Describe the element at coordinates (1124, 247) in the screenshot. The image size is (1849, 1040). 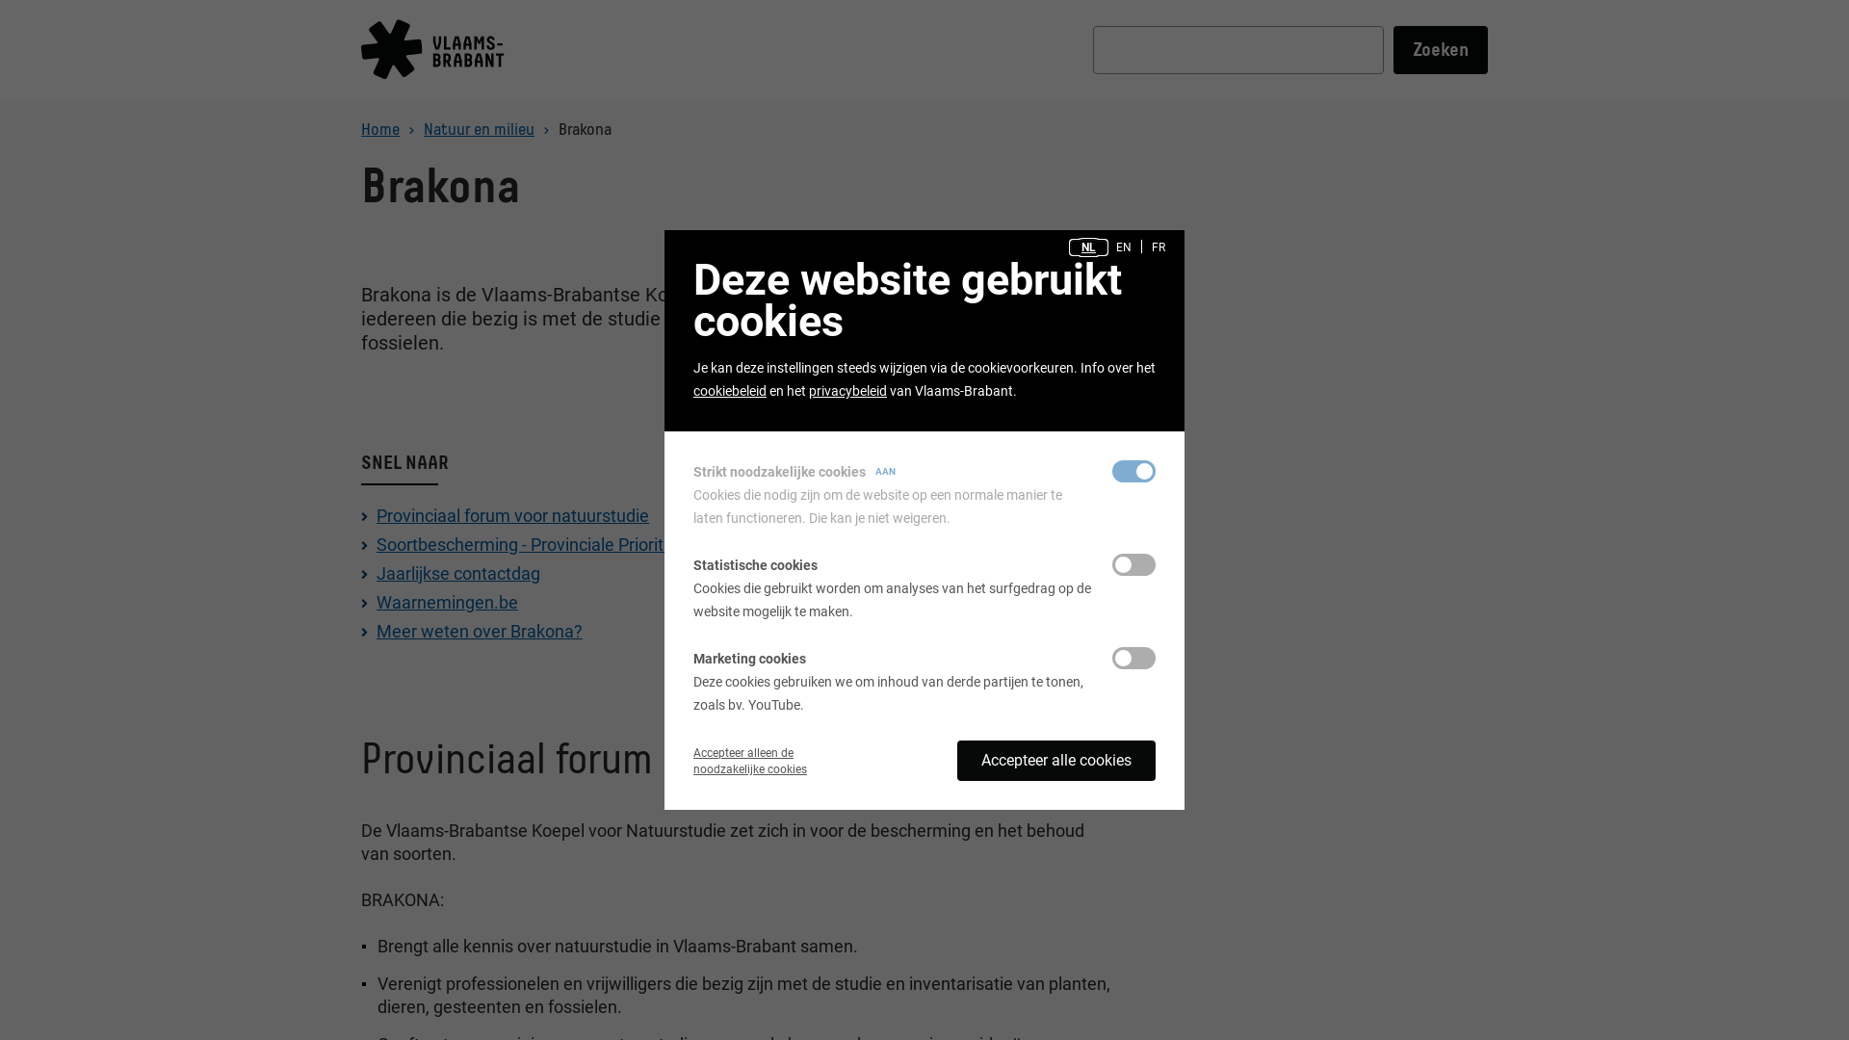
I see `EN` at that location.